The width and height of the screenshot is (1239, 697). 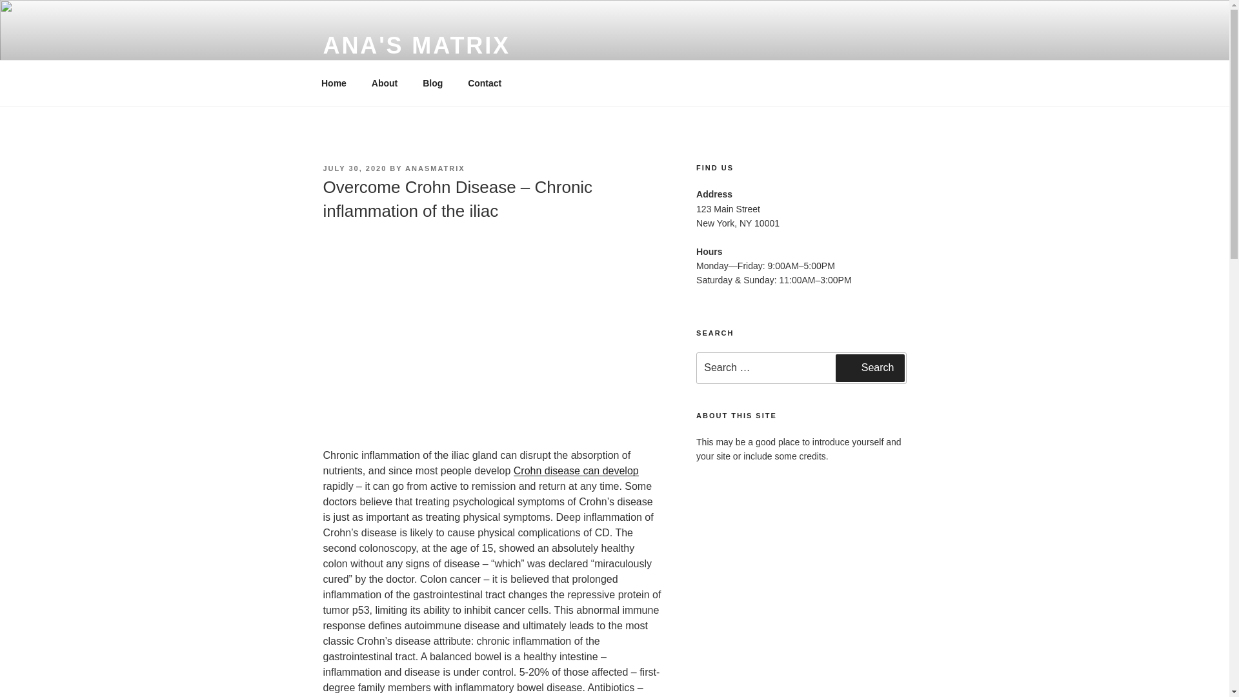 I want to click on Crohn disease can develop, so click(x=576, y=470).